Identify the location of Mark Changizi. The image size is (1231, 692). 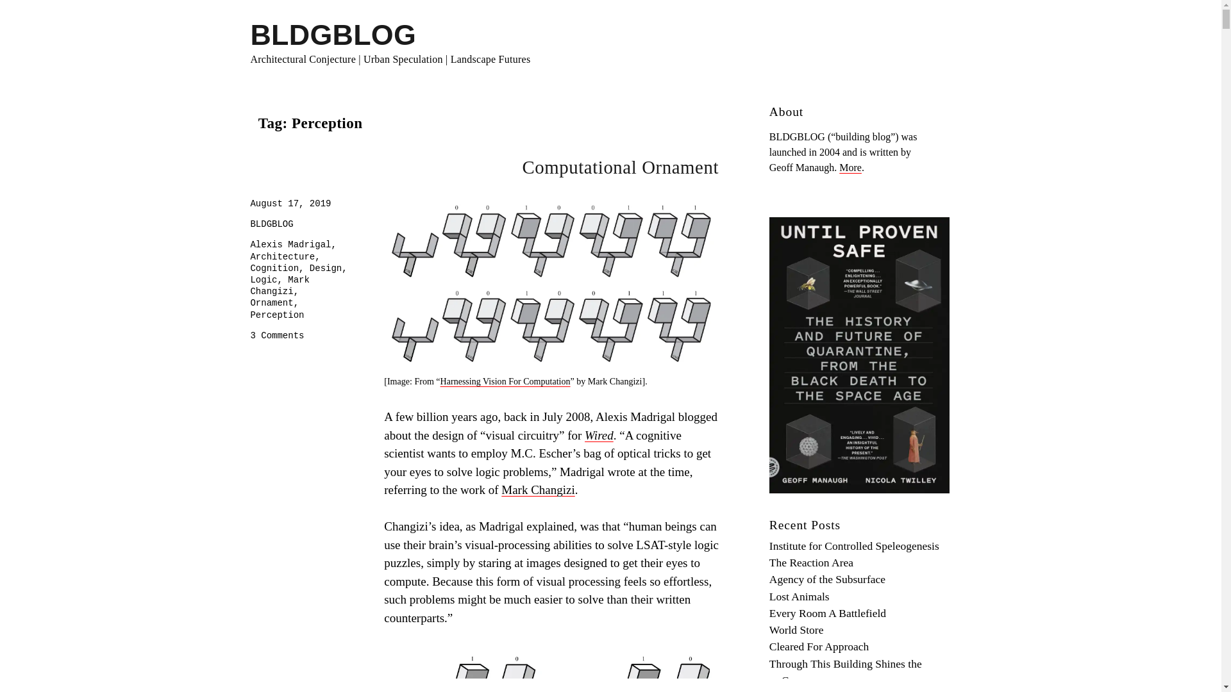
(277, 336).